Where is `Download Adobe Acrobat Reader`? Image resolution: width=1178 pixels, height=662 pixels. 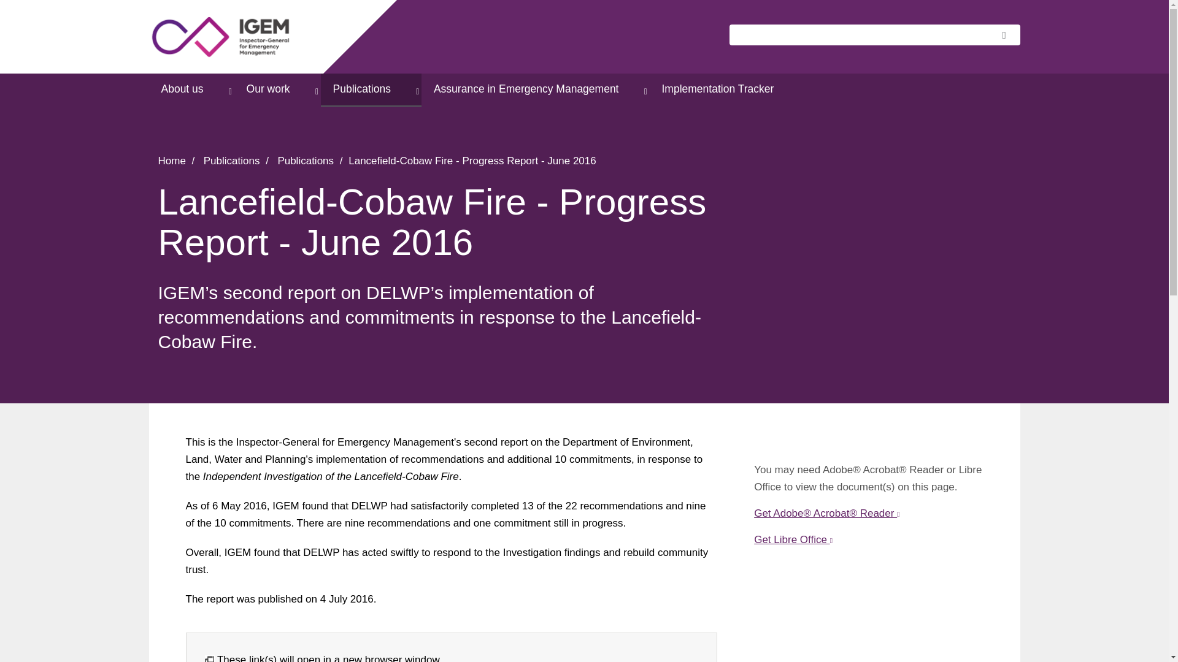
Download Adobe Acrobat Reader is located at coordinates (830, 513).